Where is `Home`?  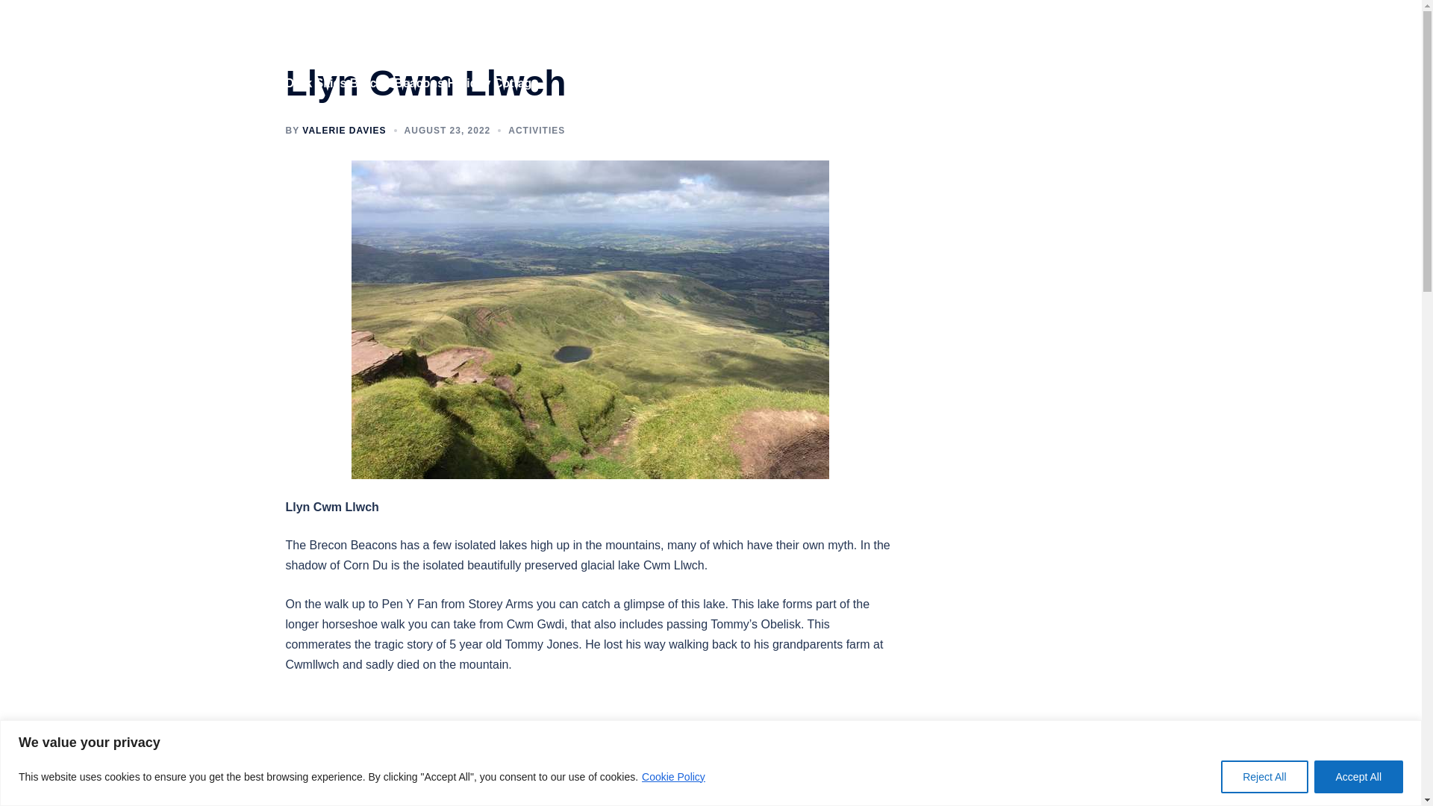
Home is located at coordinates (697, 53).